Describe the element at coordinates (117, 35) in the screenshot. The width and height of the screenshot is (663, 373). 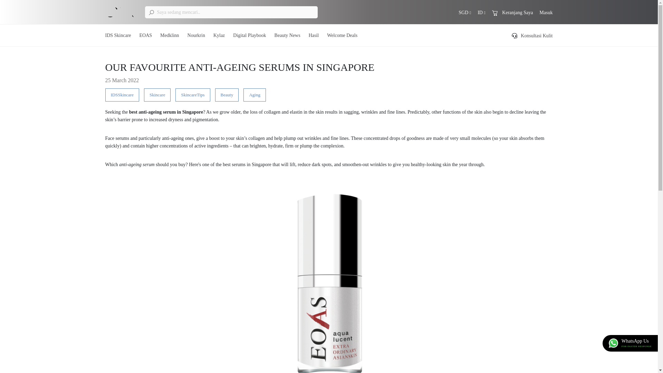
I see `IDS Skincare` at that location.